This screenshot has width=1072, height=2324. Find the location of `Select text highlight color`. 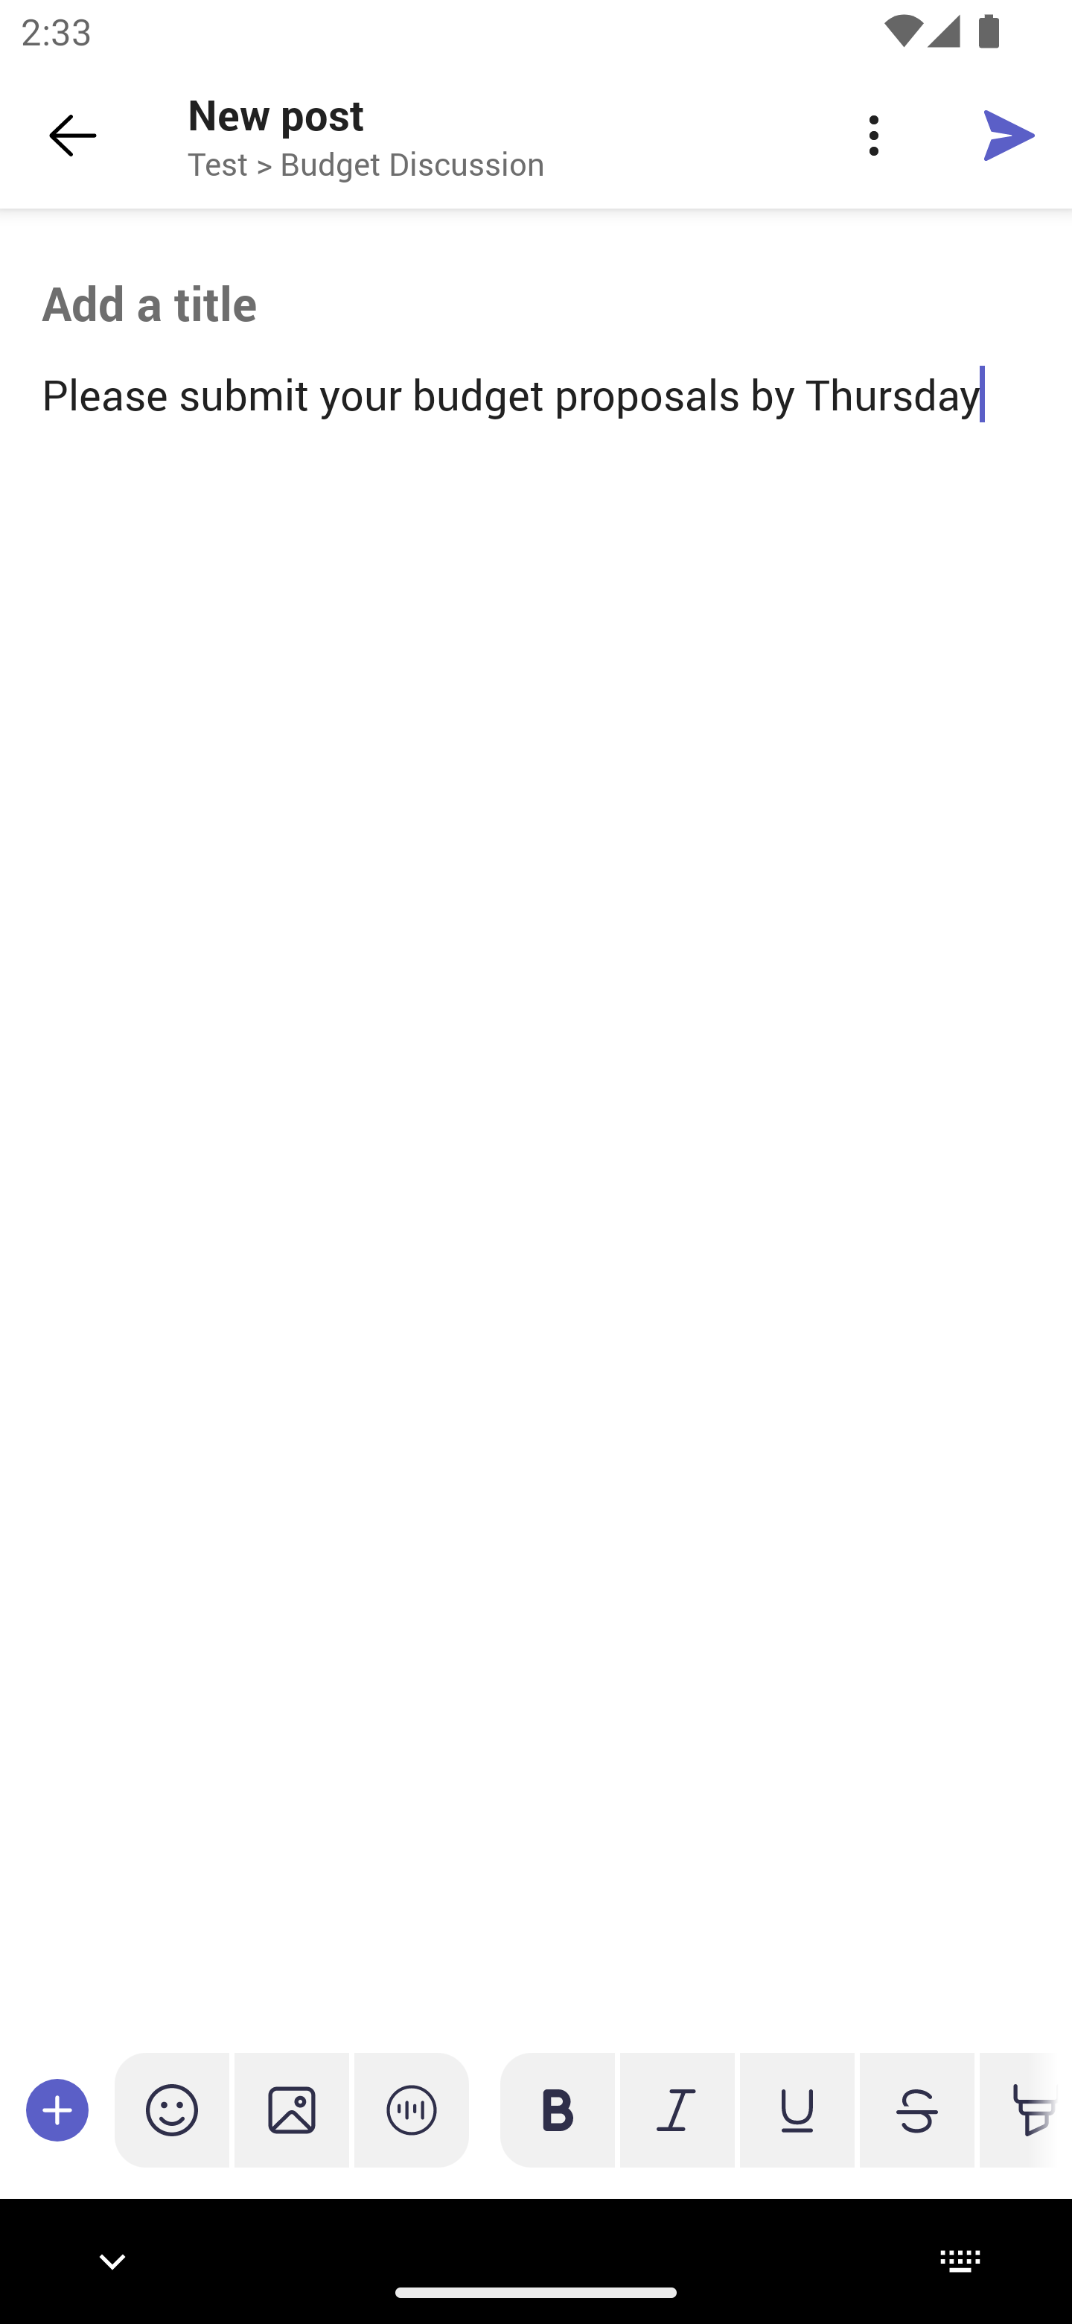

Select text highlight color is located at coordinates (1019, 2109).